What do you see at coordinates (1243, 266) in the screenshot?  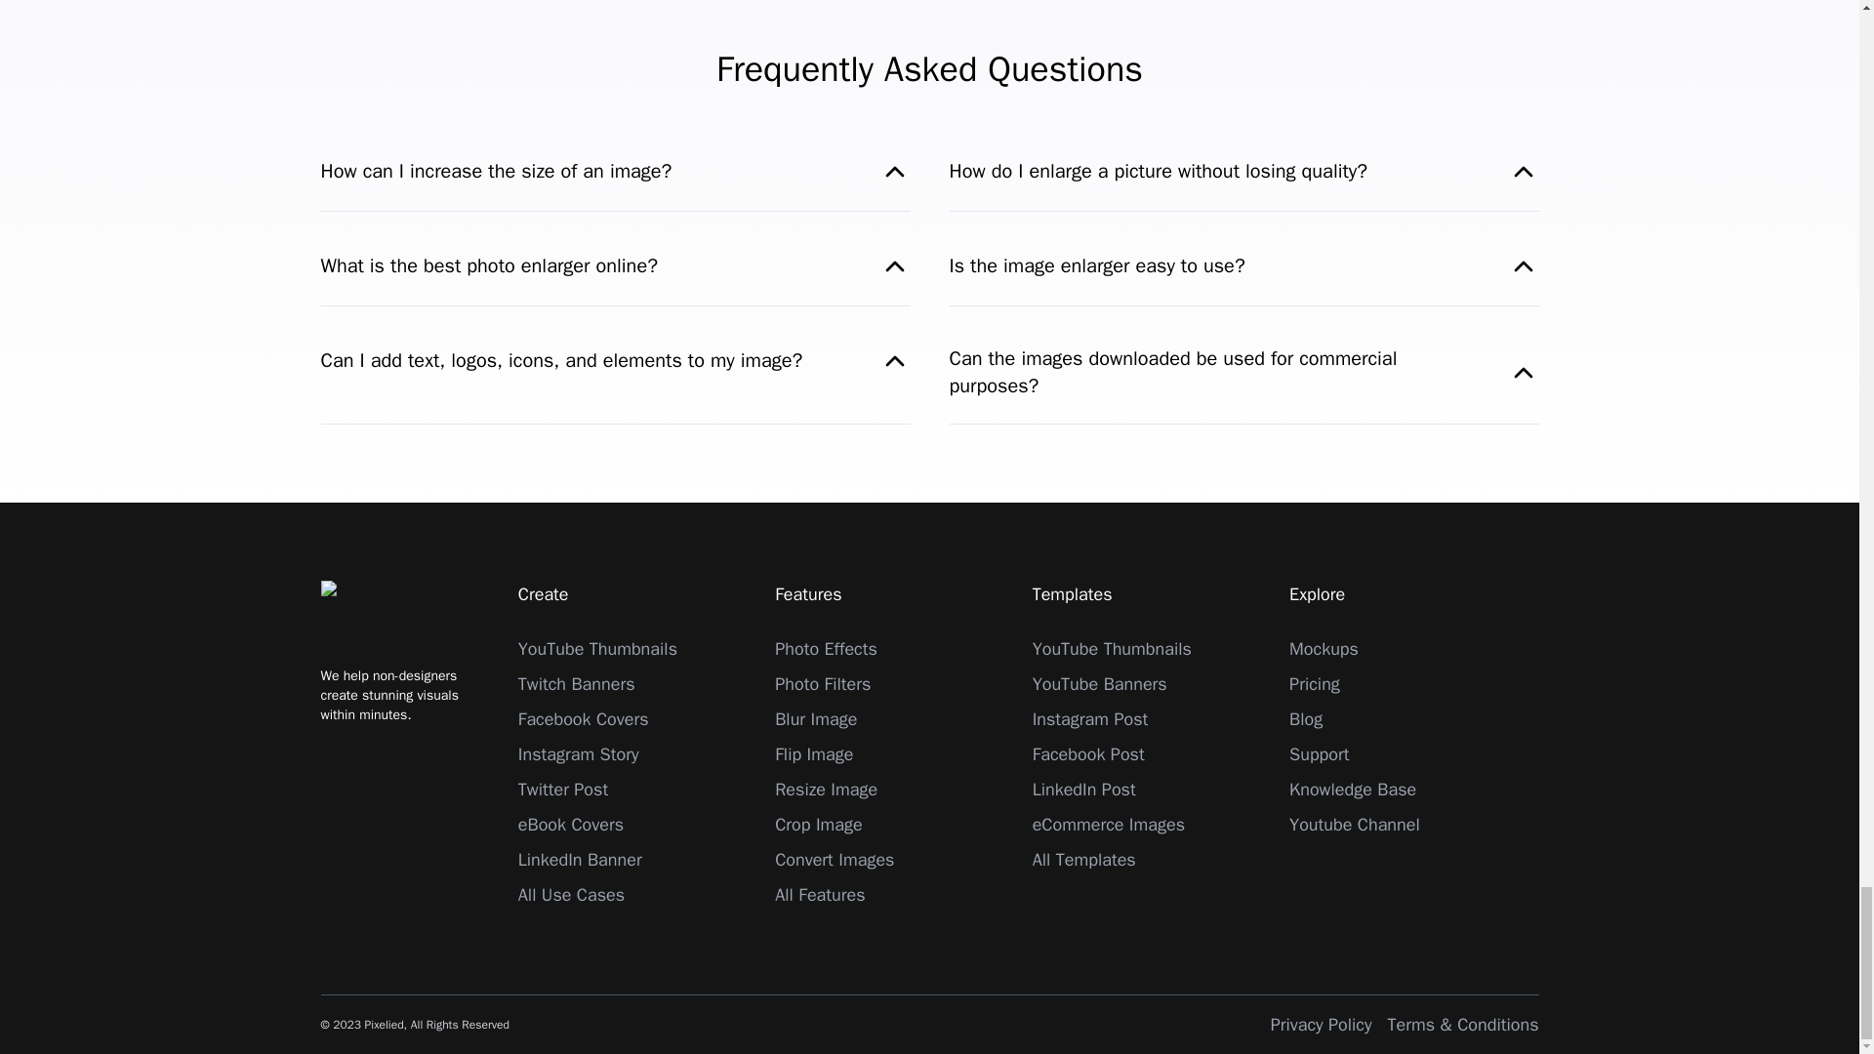 I see `Is the image enlarger easy to use?` at bounding box center [1243, 266].